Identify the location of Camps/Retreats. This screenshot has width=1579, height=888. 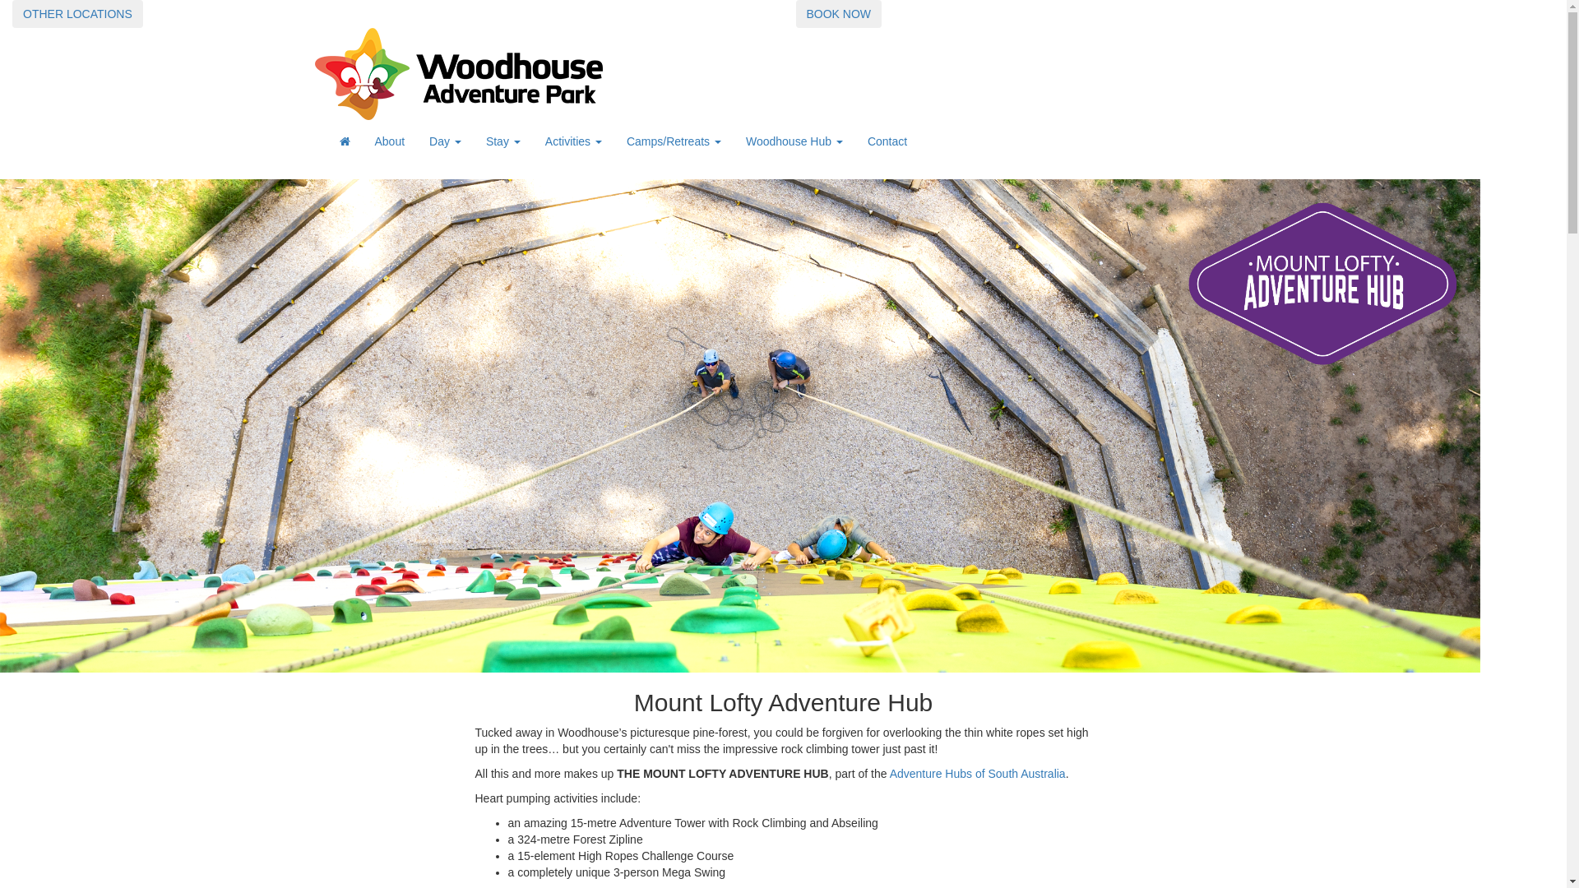
(674, 141).